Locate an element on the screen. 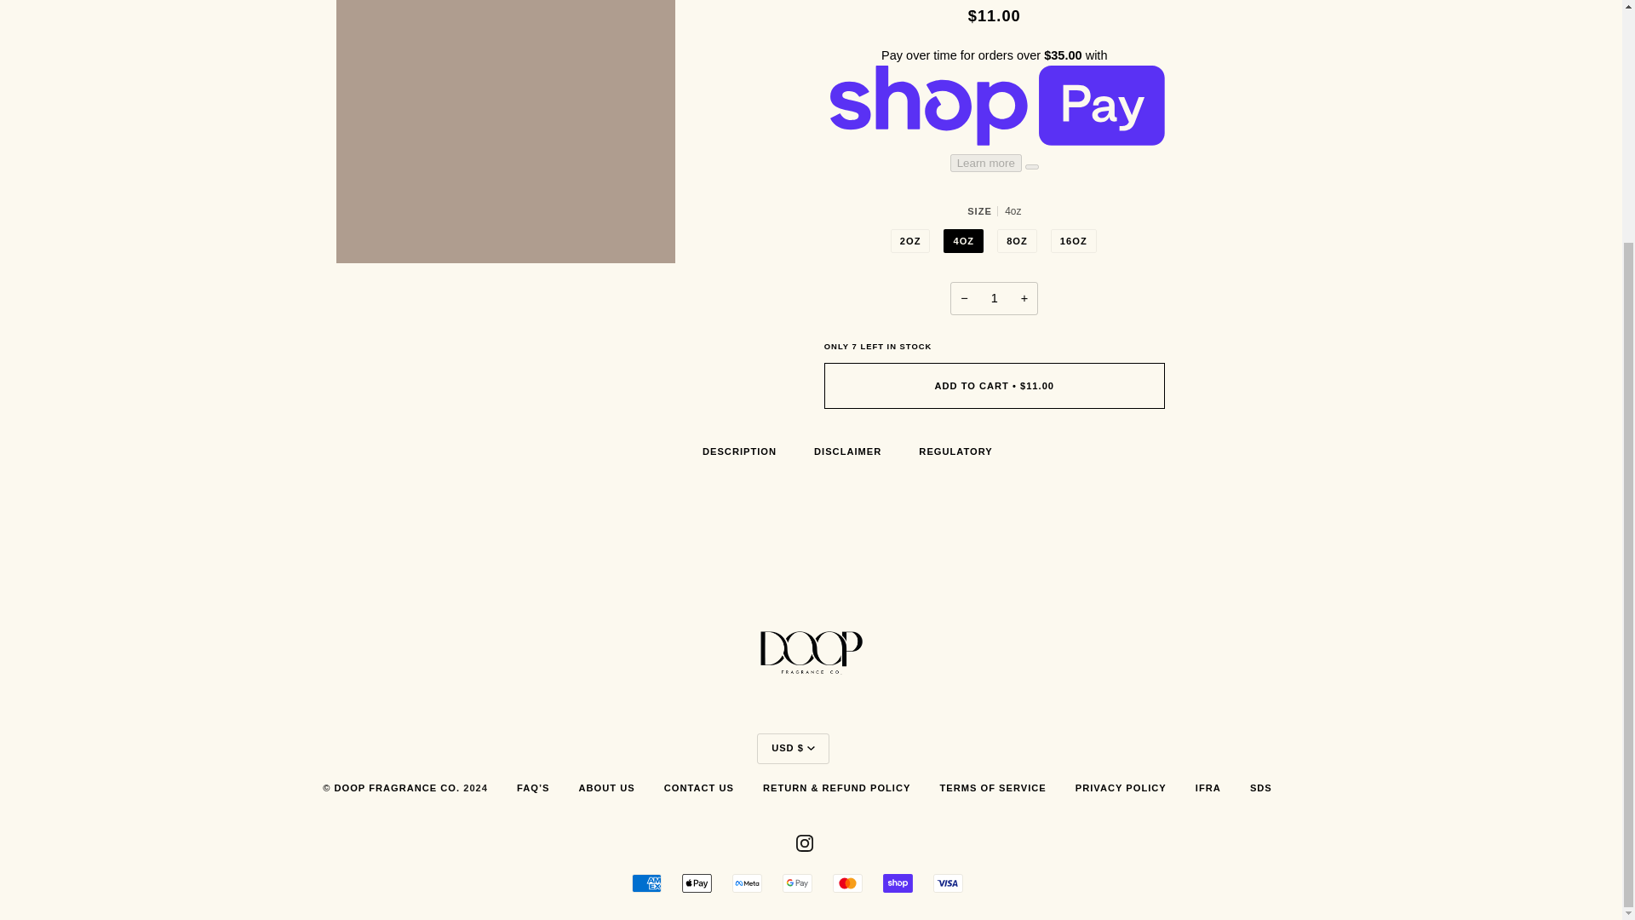 This screenshot has width=1635, height=920. 1 is located at coordinates (994, 298).